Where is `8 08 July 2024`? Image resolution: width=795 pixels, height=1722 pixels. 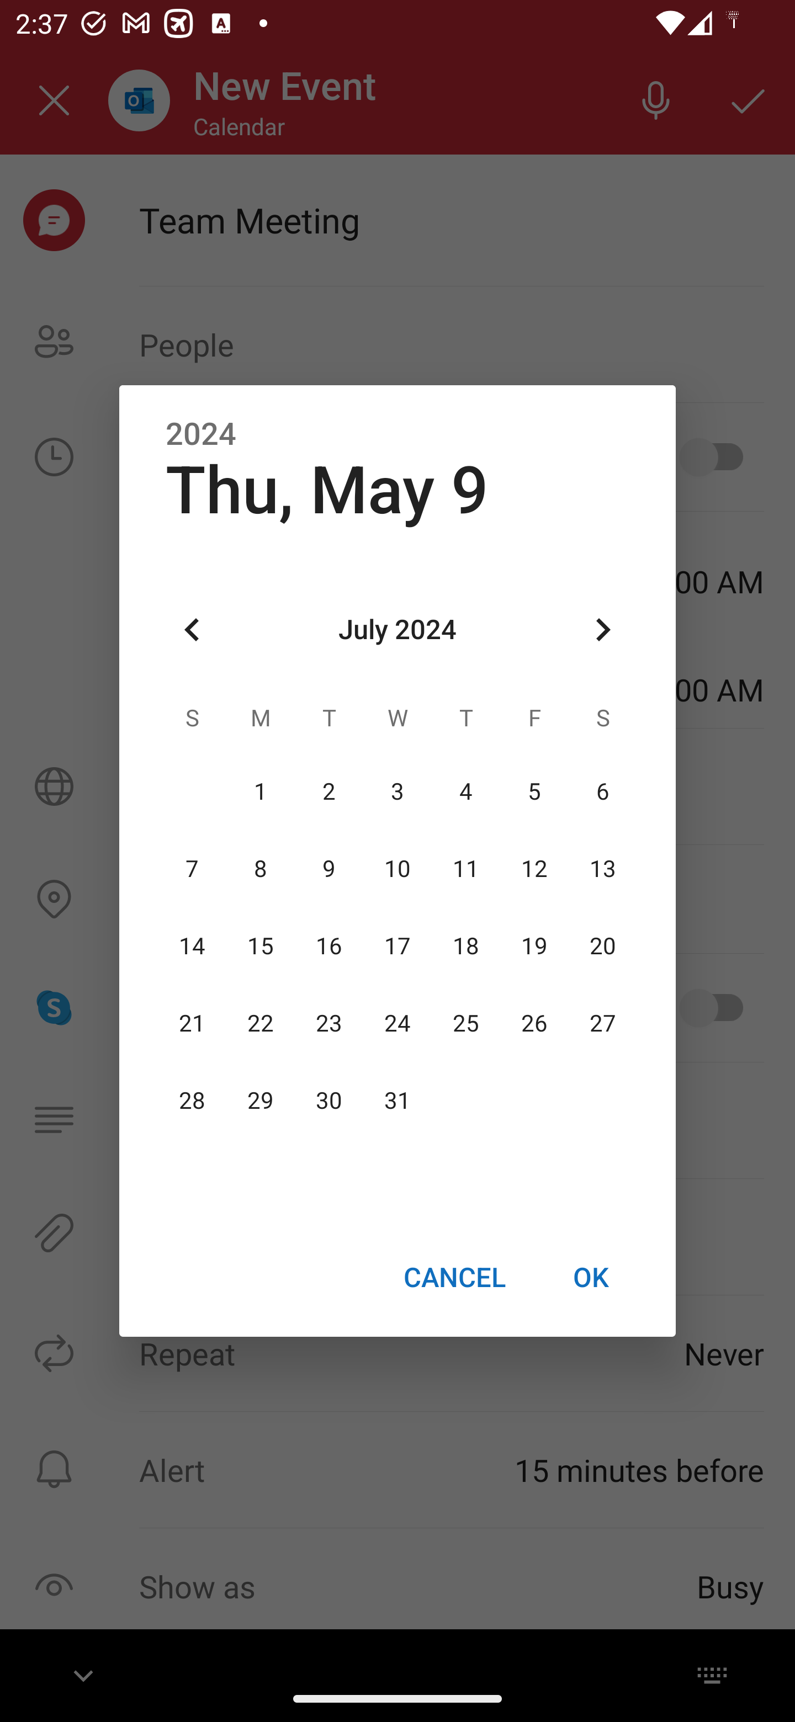
8 08 July 2024 is located at coordinates (261, 869).